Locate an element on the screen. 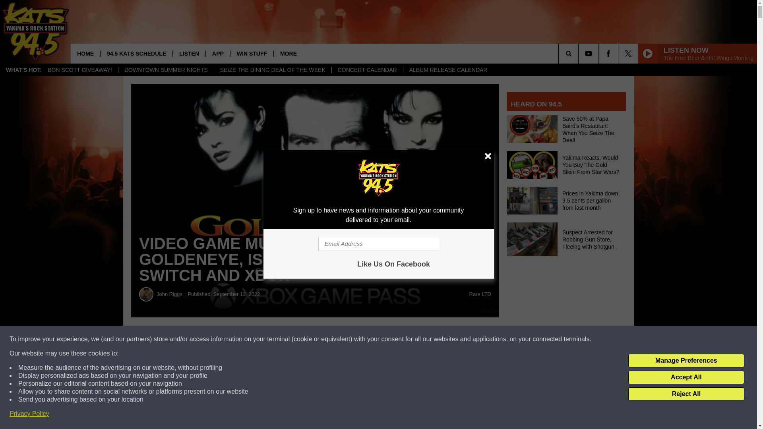 The height and width of the screenshot is (429, 763). 94.5 KATS SCHEDULE is located at coordinates (136, 53).